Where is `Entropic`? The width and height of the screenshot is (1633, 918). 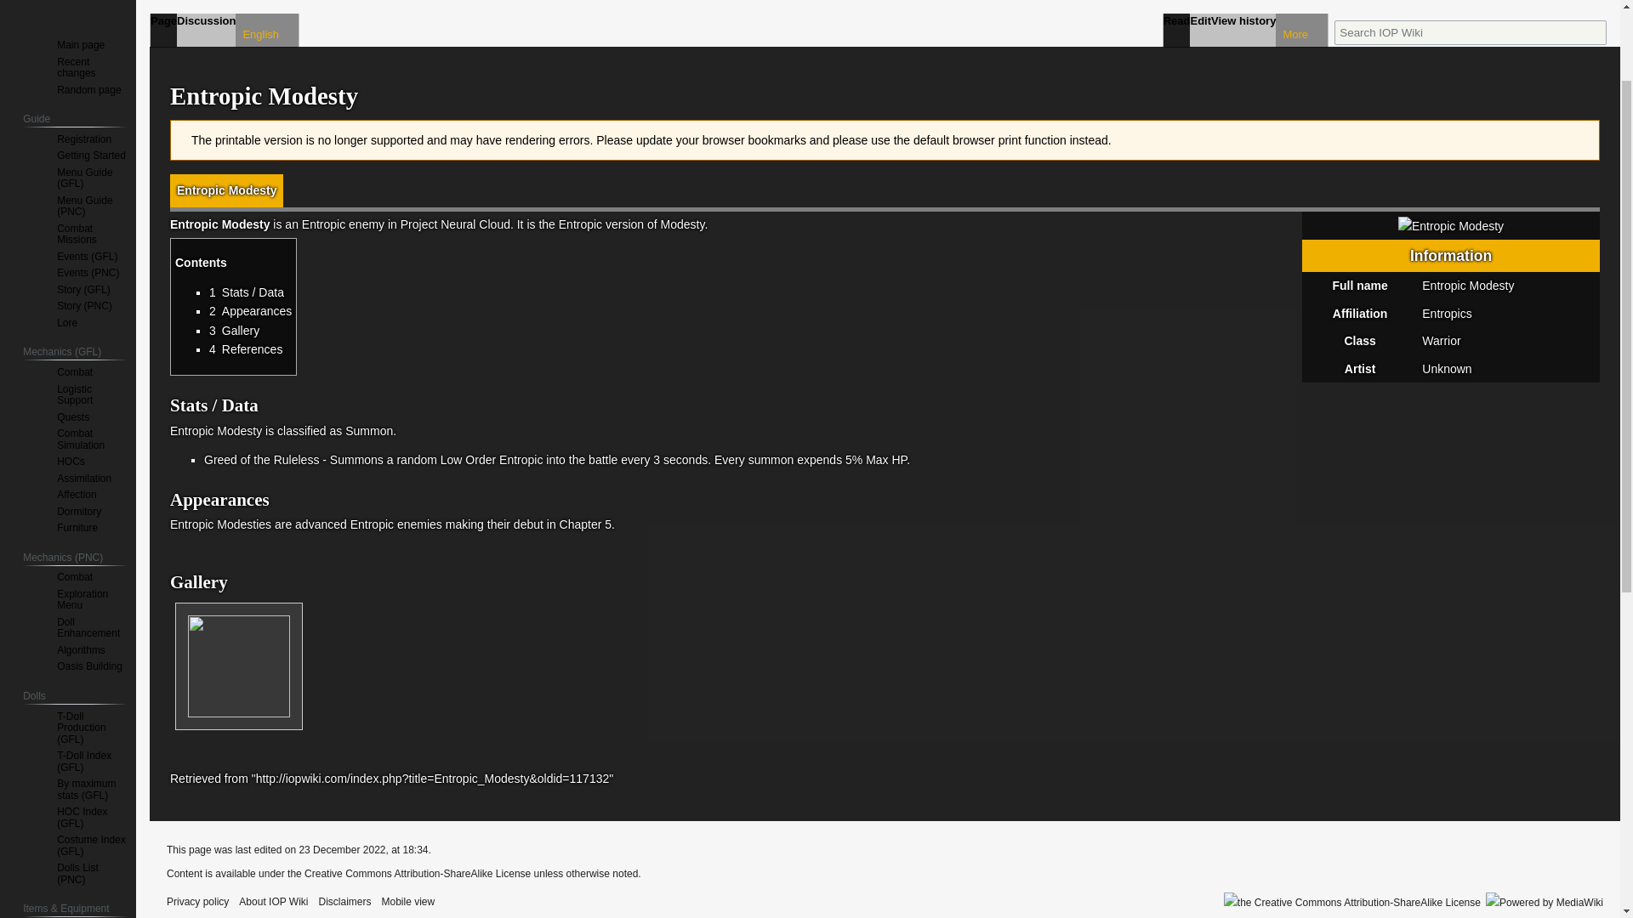 Entropic is located at coordinates (323, 224).